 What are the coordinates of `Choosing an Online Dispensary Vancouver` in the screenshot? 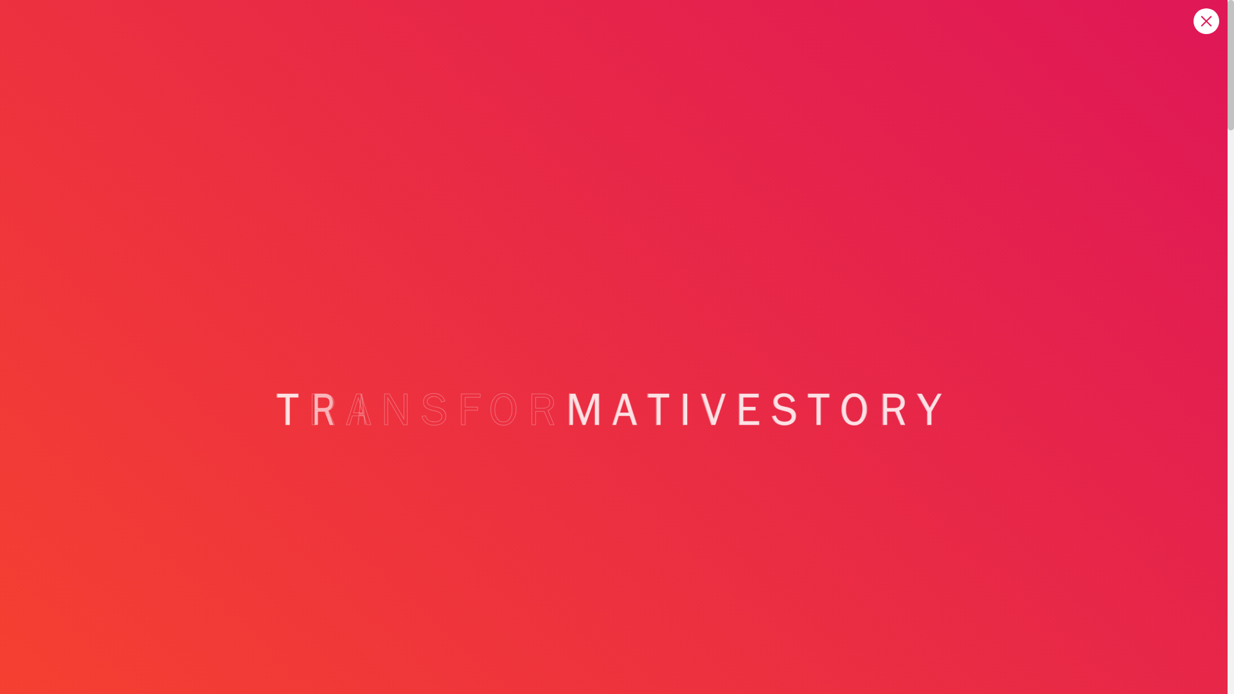 It's located at (634, 195).